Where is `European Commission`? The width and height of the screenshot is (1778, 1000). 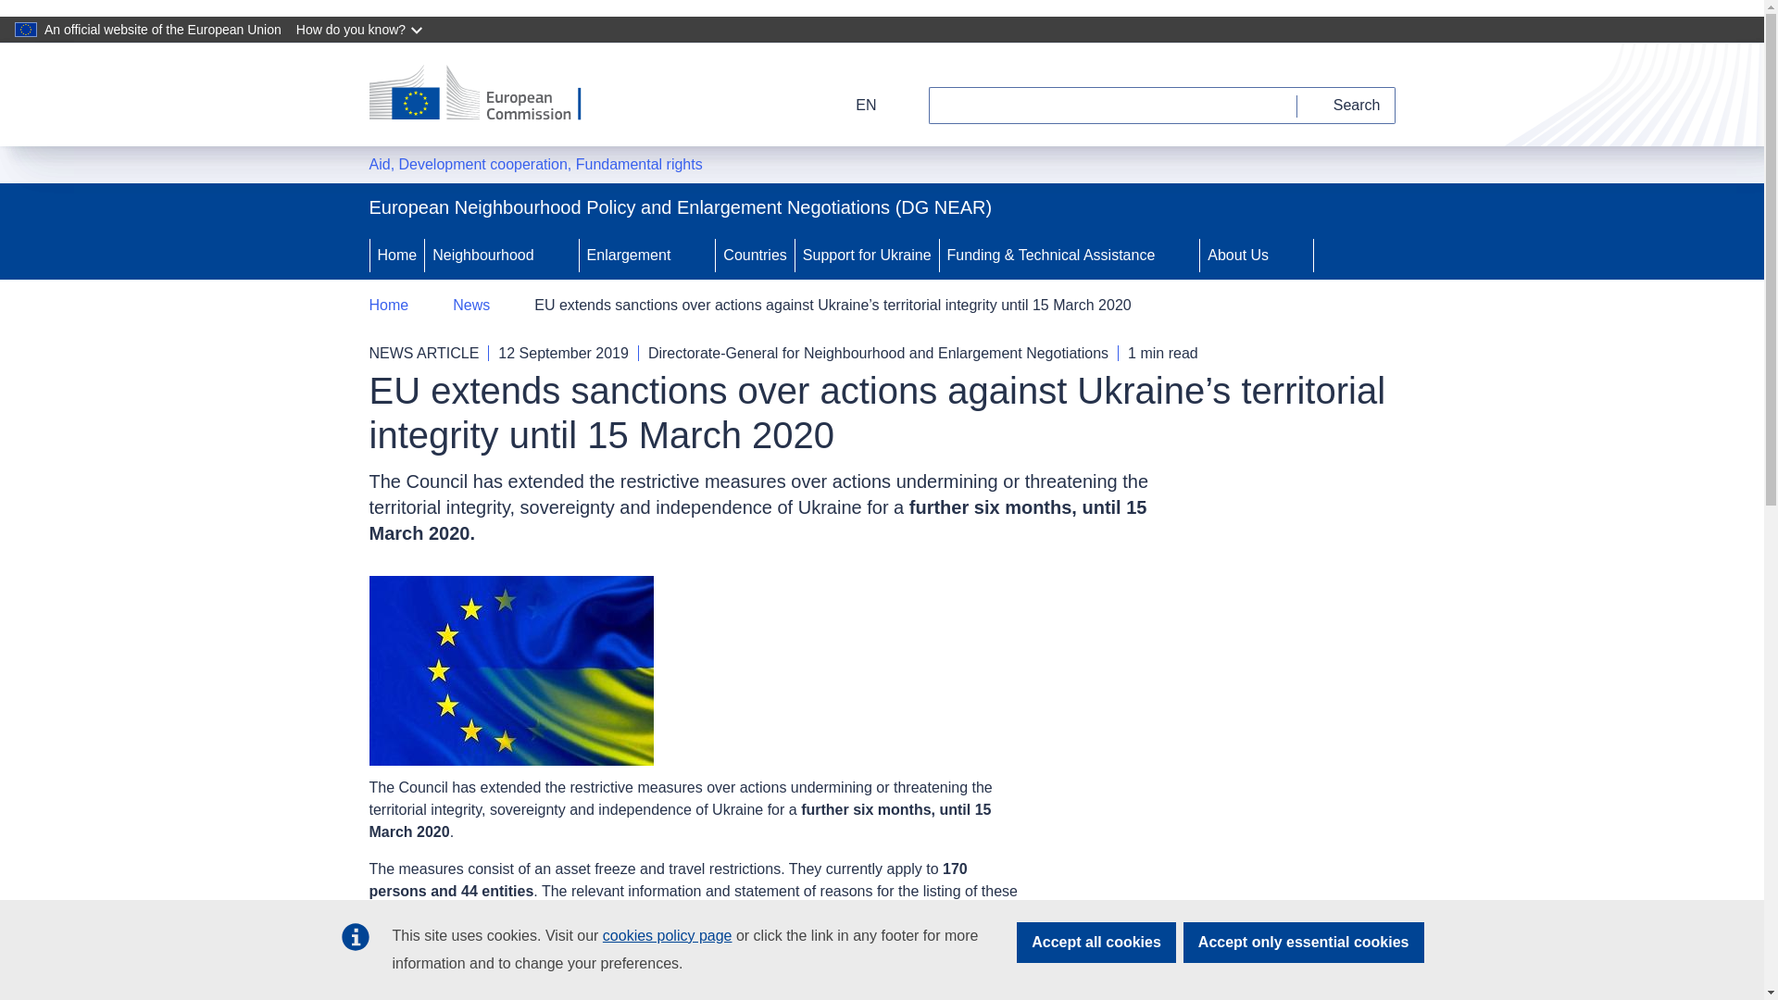
European Commission is located at coordinates (487, 94).